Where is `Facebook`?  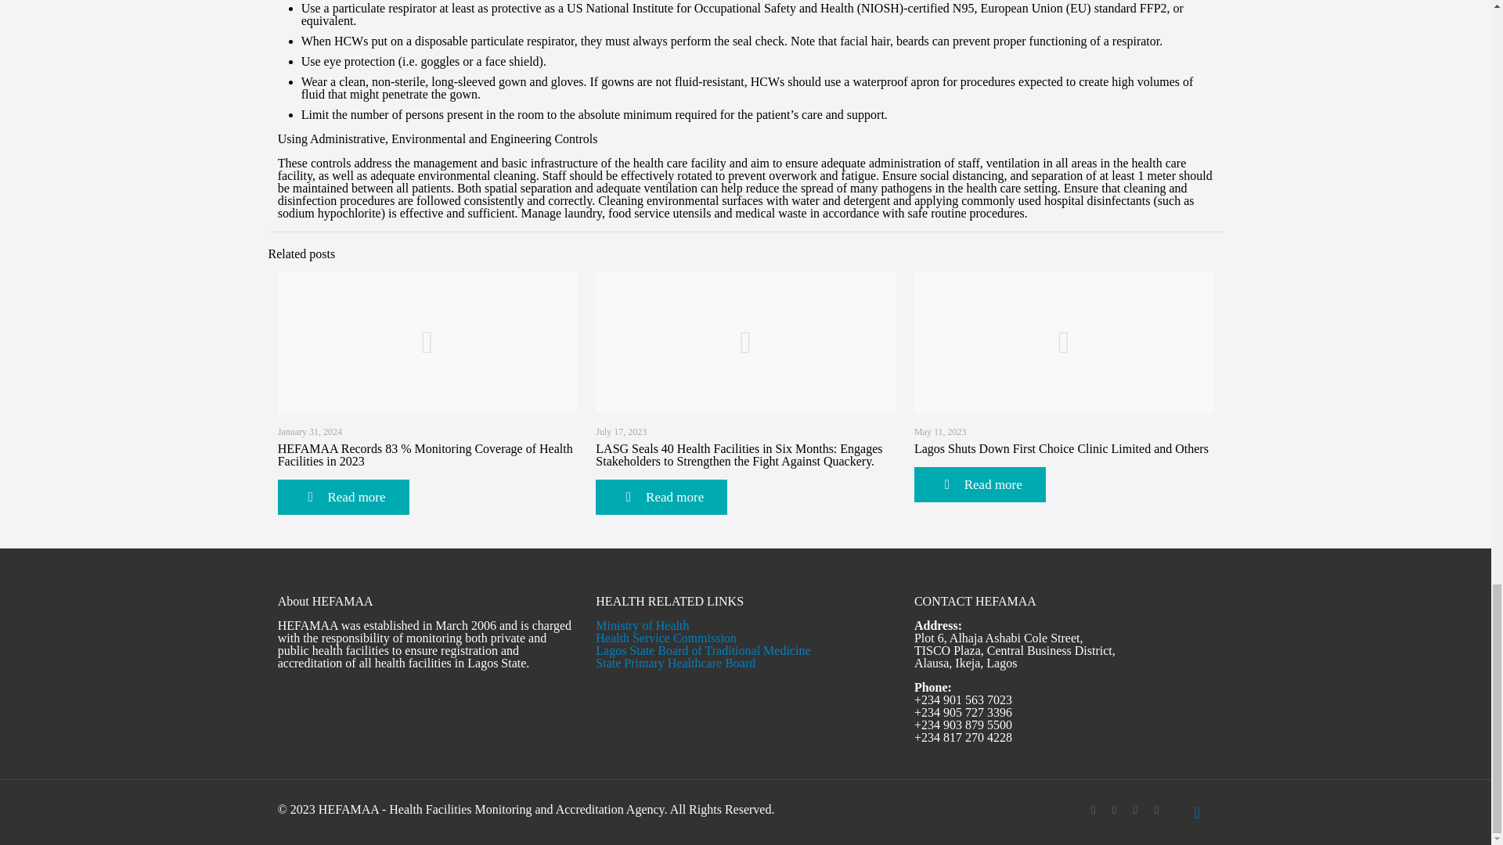
Facebook is located at coordinates (1093, 810).